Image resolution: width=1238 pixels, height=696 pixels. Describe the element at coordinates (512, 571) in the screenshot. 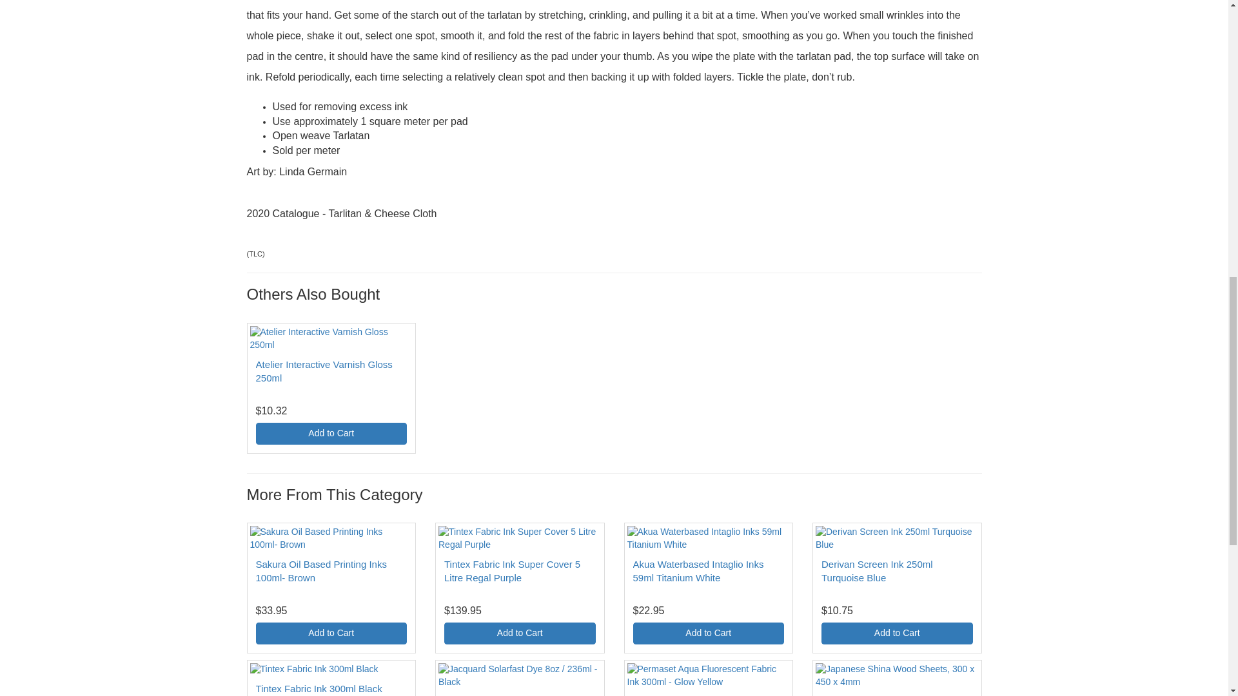

I see `Tintex Fabric Ink Super Cover 5 Litre Regal Purple` at that location.